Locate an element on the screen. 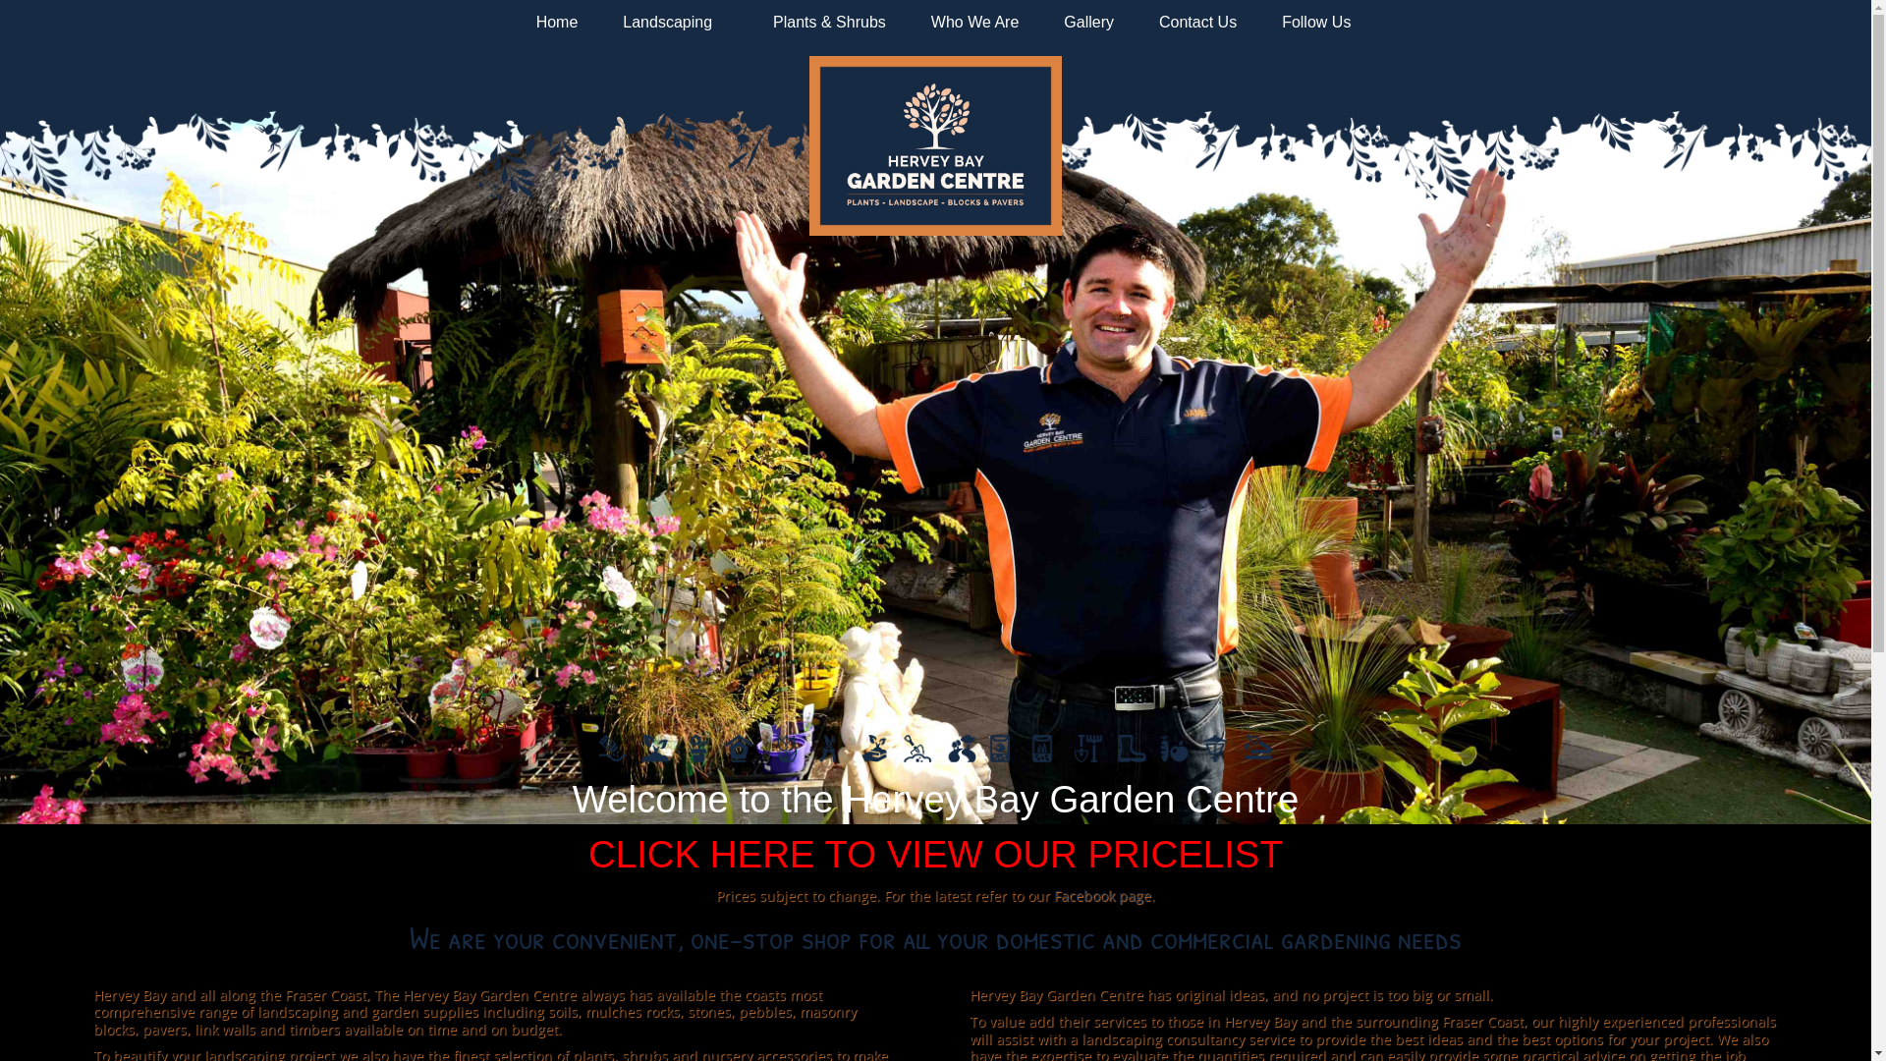 The height and width of the screenshot is (1061, 1886). Home is located at coordinates (550, 23).